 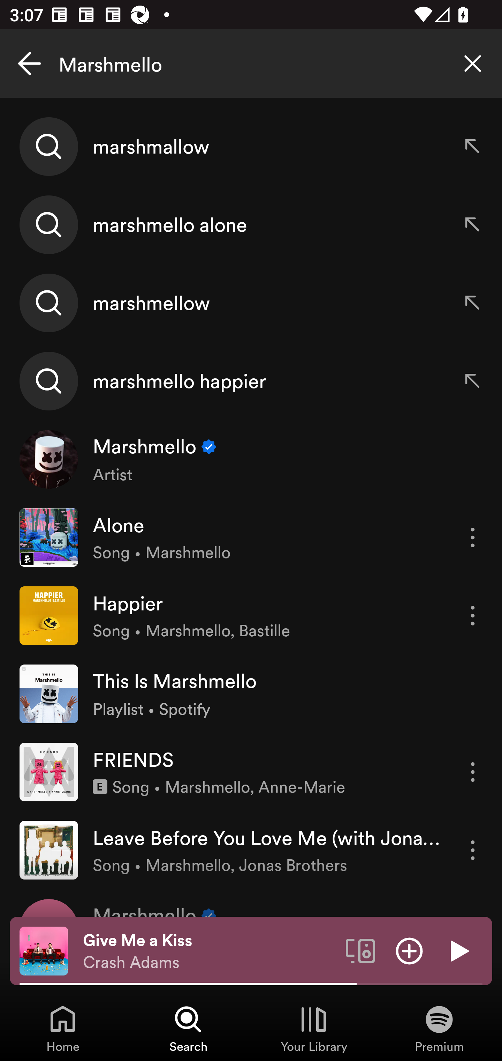 I want to click on Cancel, so click(x=29, y=64).